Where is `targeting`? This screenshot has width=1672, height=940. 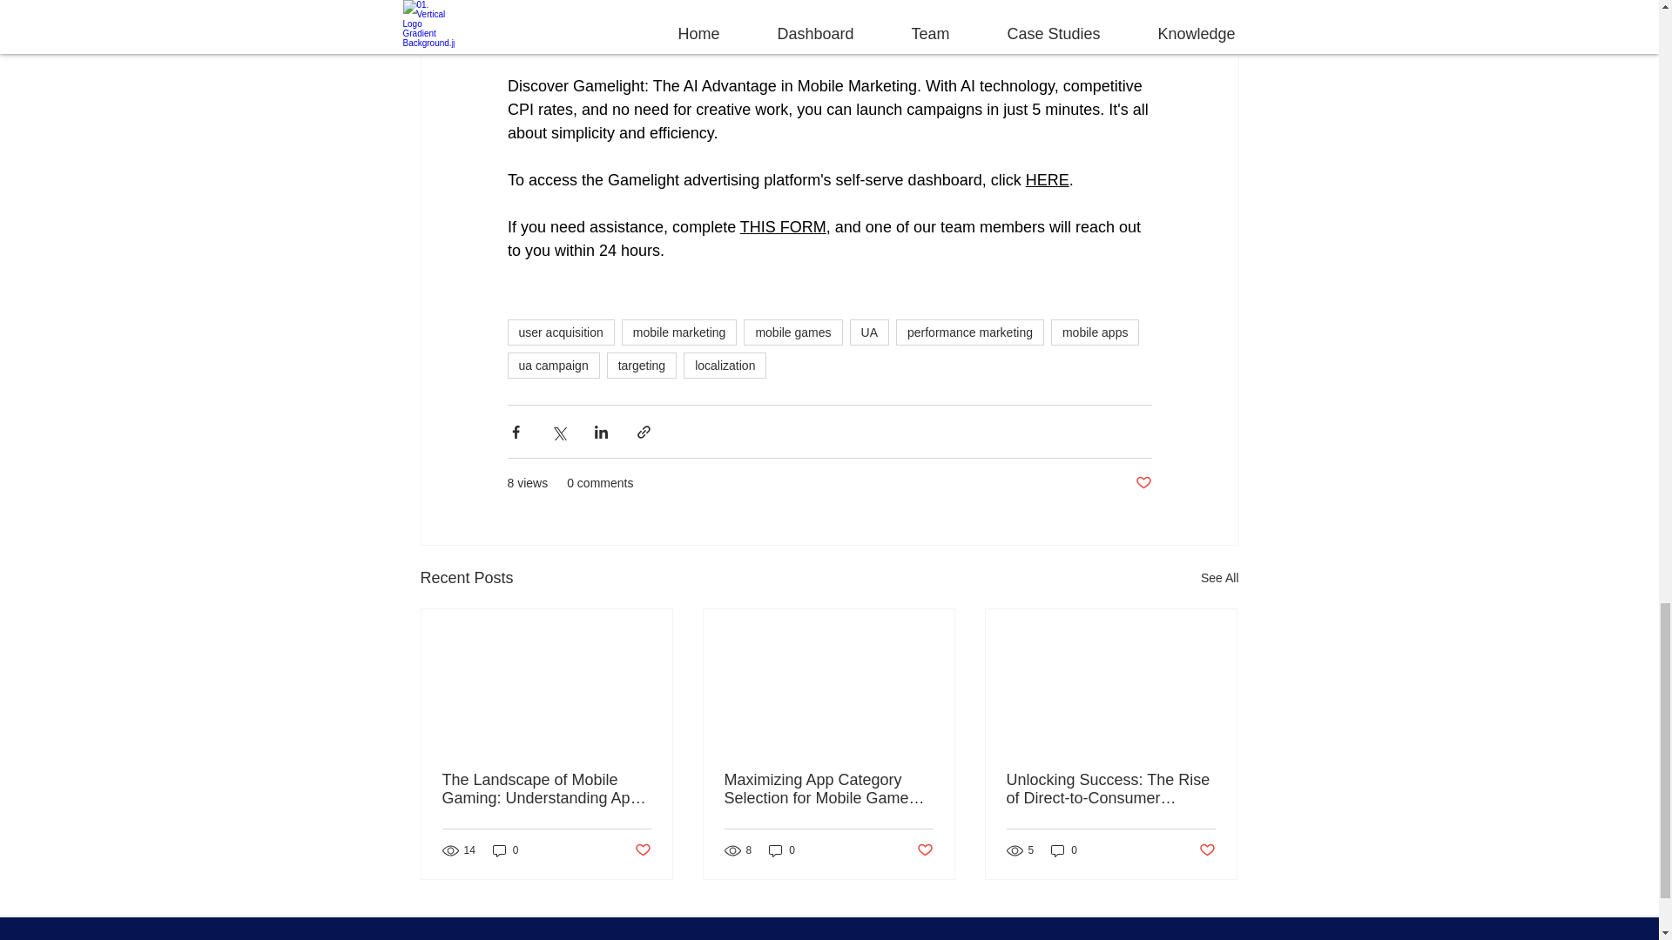
targeting is located at coordinates (641, 366).